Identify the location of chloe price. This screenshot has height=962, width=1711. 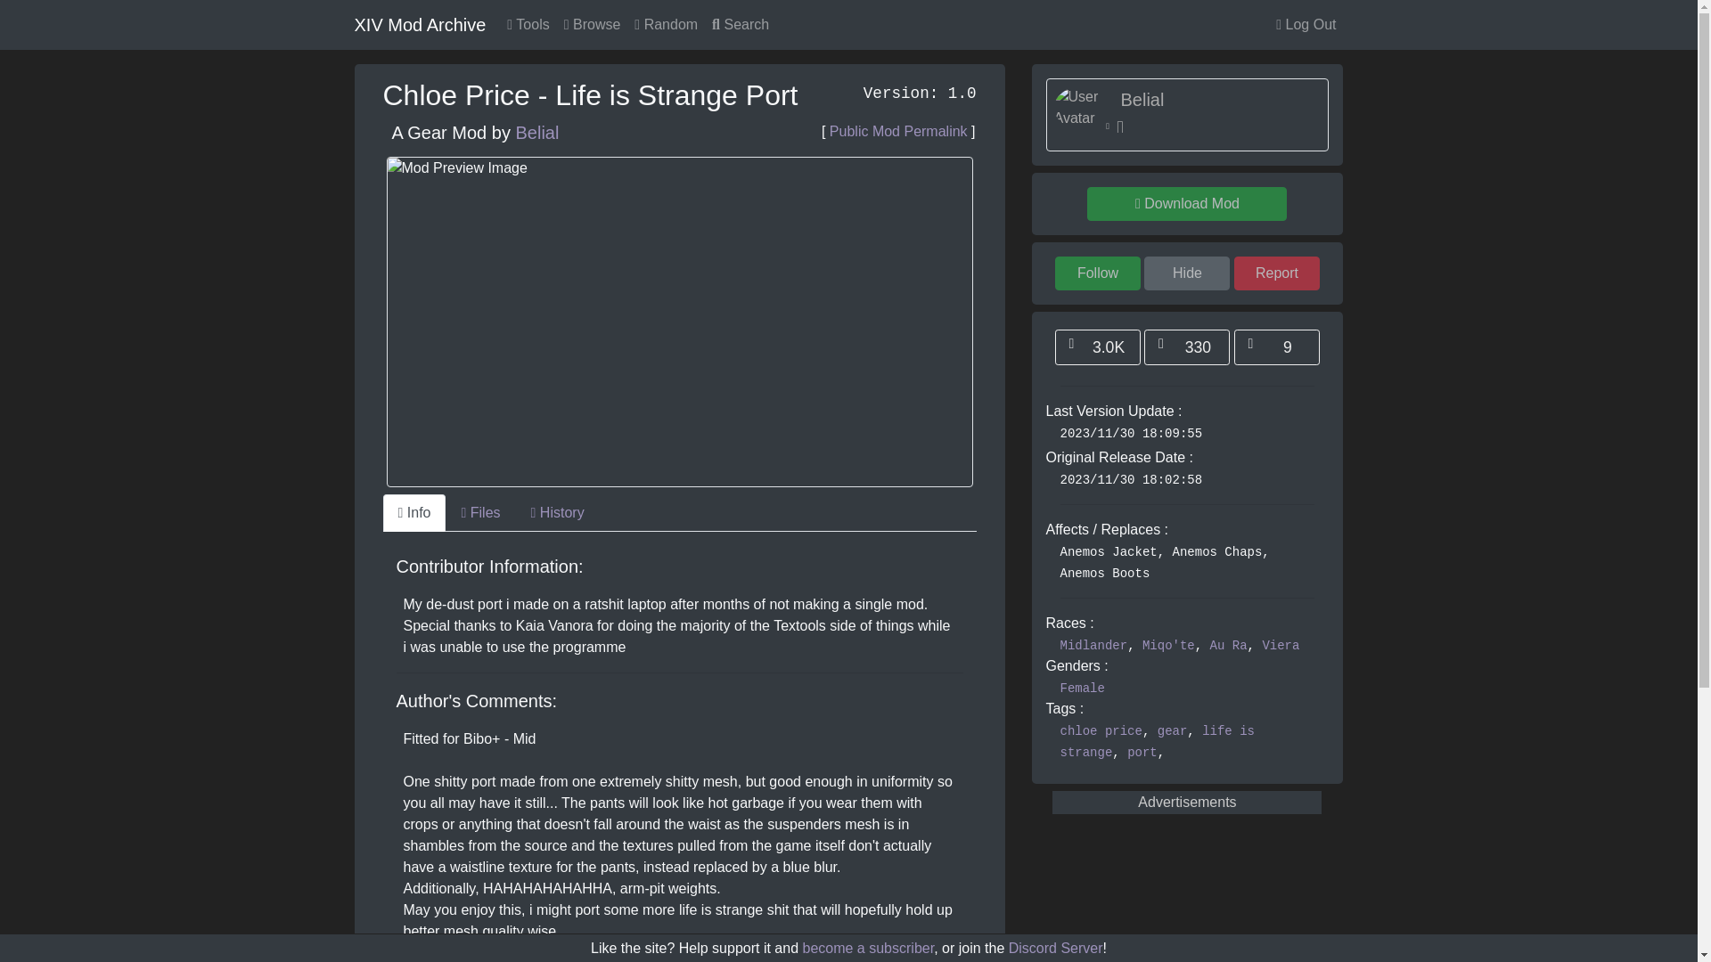
(1101, 731).